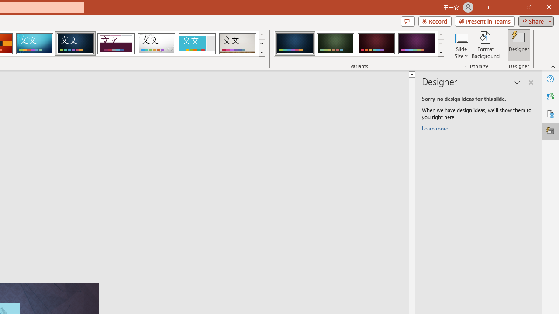  What do you see at coordinates (486, 44) in the screenshot?
I see `Format Background` at bounding box center [486, 44].